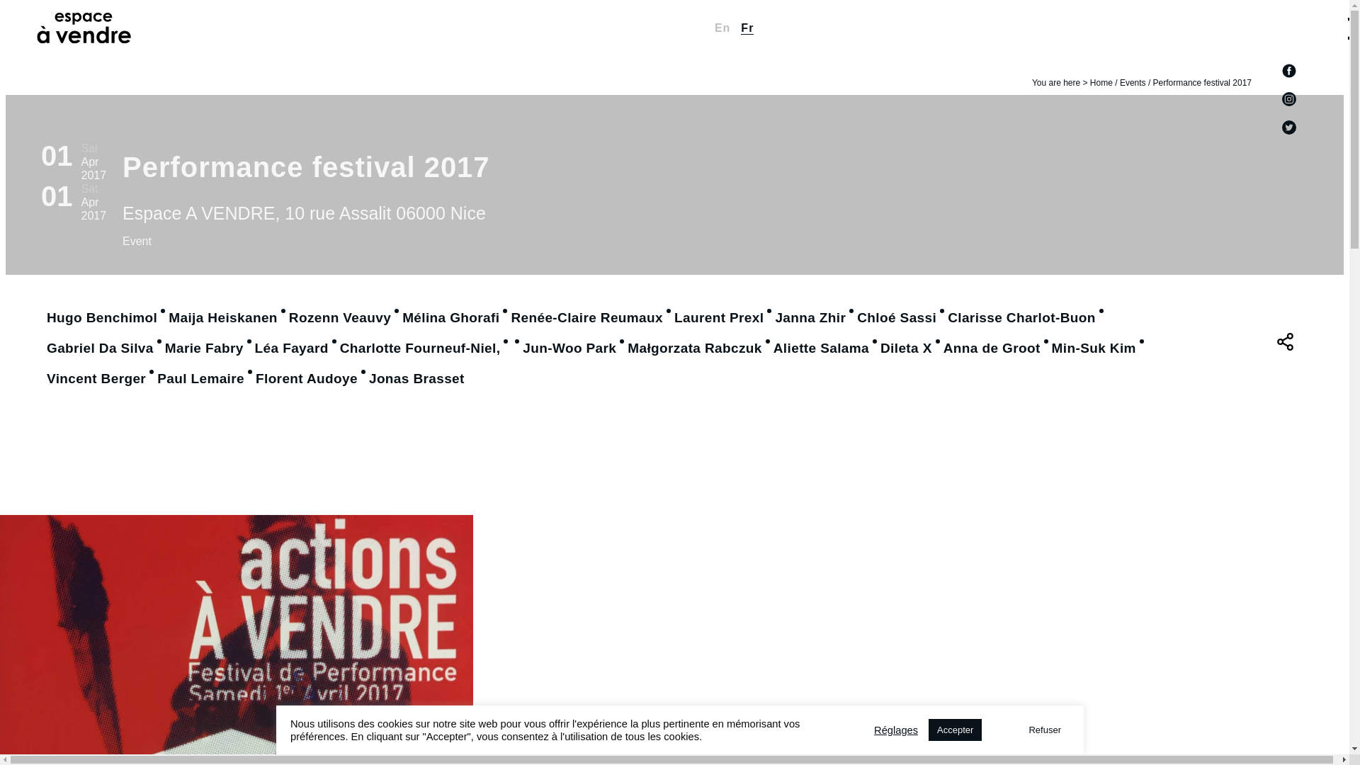  Describe the element at coordinates (102, 318) in the screenshot. I see `Hugo Benchimol` at that location.